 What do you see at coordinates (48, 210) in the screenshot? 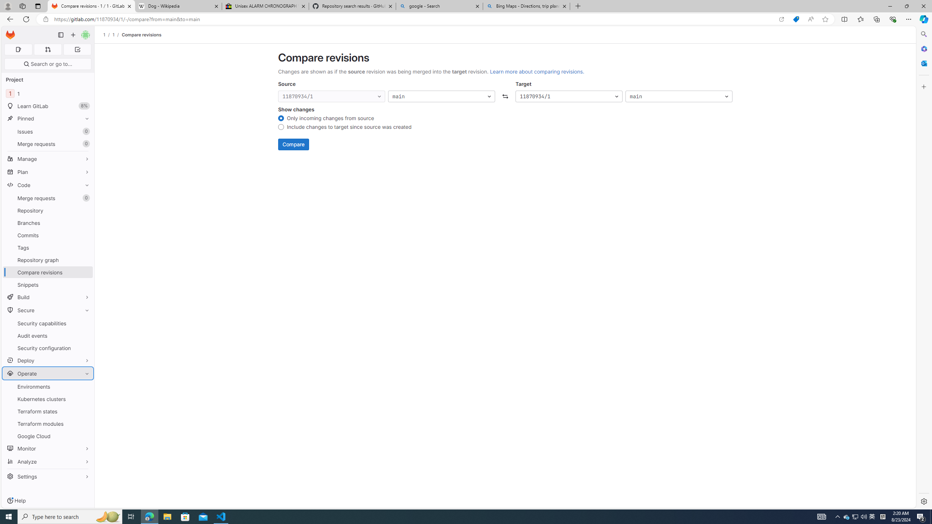
I see `Repository` at bounding box center [48, 210].